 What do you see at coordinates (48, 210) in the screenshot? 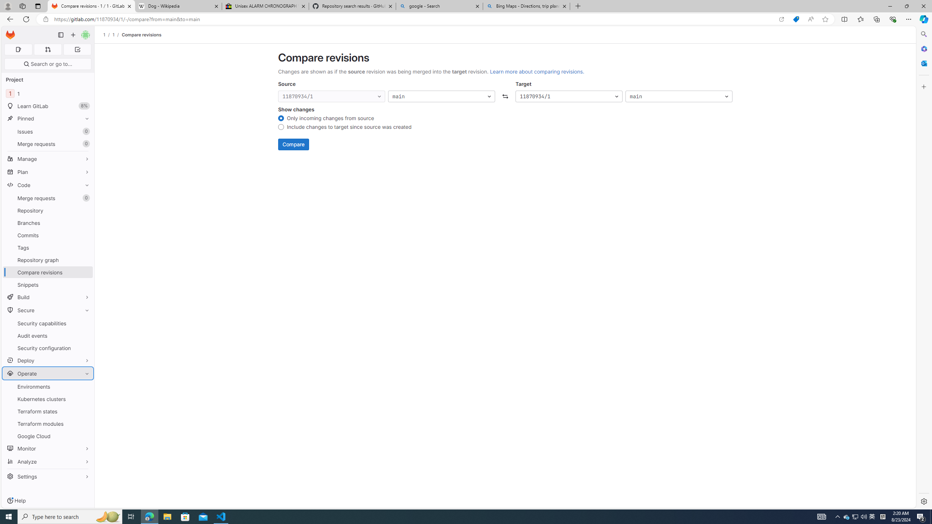
I see `Repository` at bounding box center [48, 210].